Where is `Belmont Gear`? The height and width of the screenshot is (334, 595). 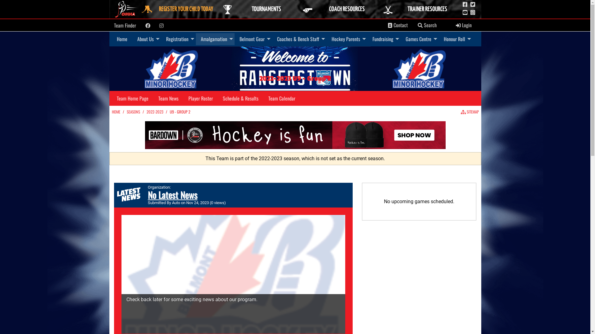
Belmont Gear is located at coordinates (253, 39).